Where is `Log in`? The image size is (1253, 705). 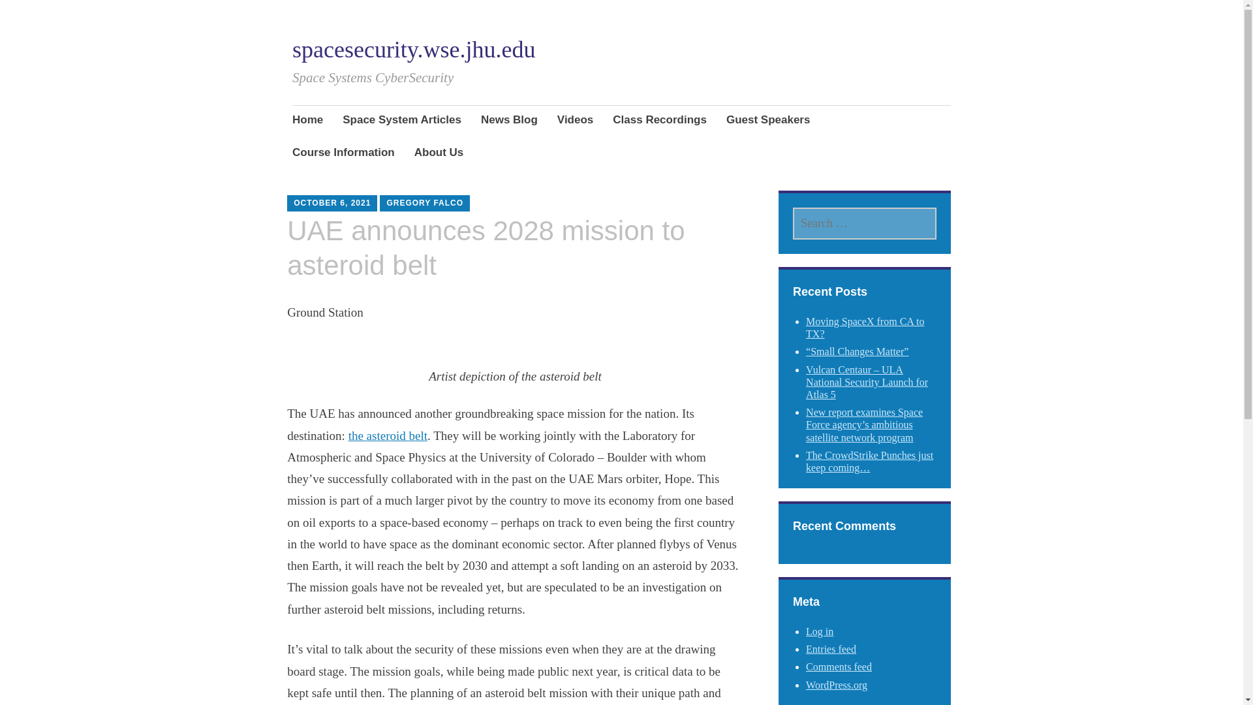
Log in is located at coordinates (819, 632).